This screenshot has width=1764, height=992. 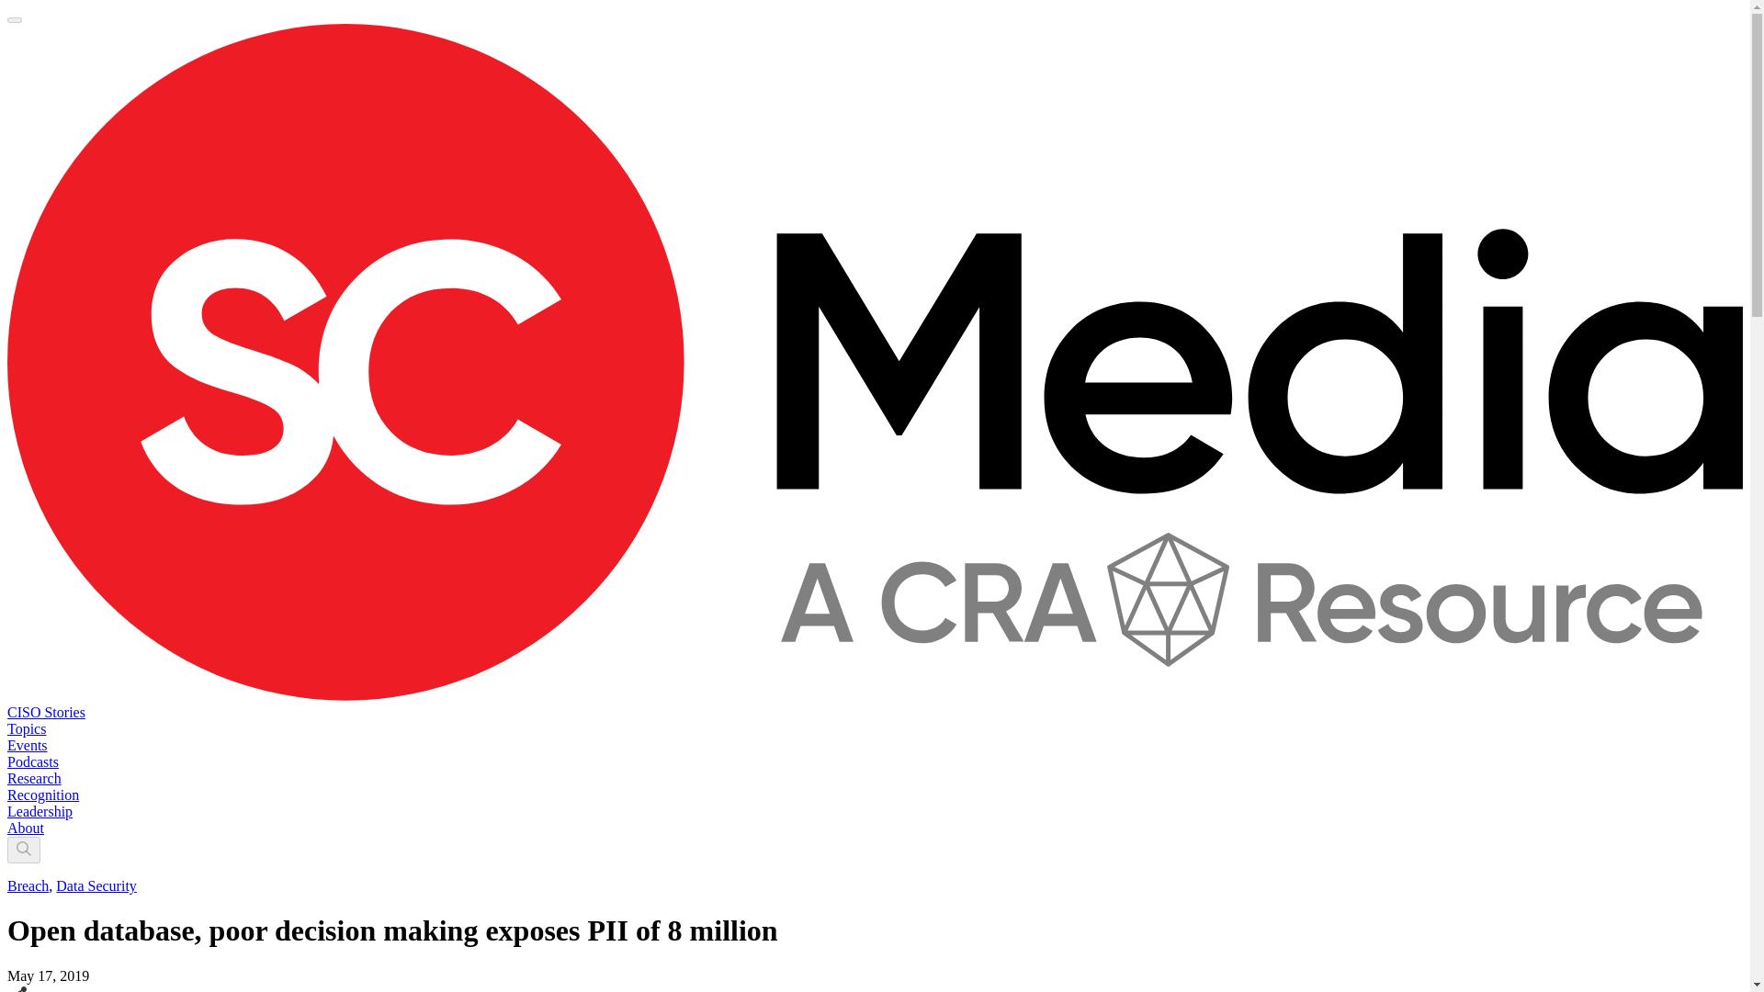 What do you see at coordinates (96, 885) in the screenshot?
I see `Data Security` at bounding box center [96, 885].